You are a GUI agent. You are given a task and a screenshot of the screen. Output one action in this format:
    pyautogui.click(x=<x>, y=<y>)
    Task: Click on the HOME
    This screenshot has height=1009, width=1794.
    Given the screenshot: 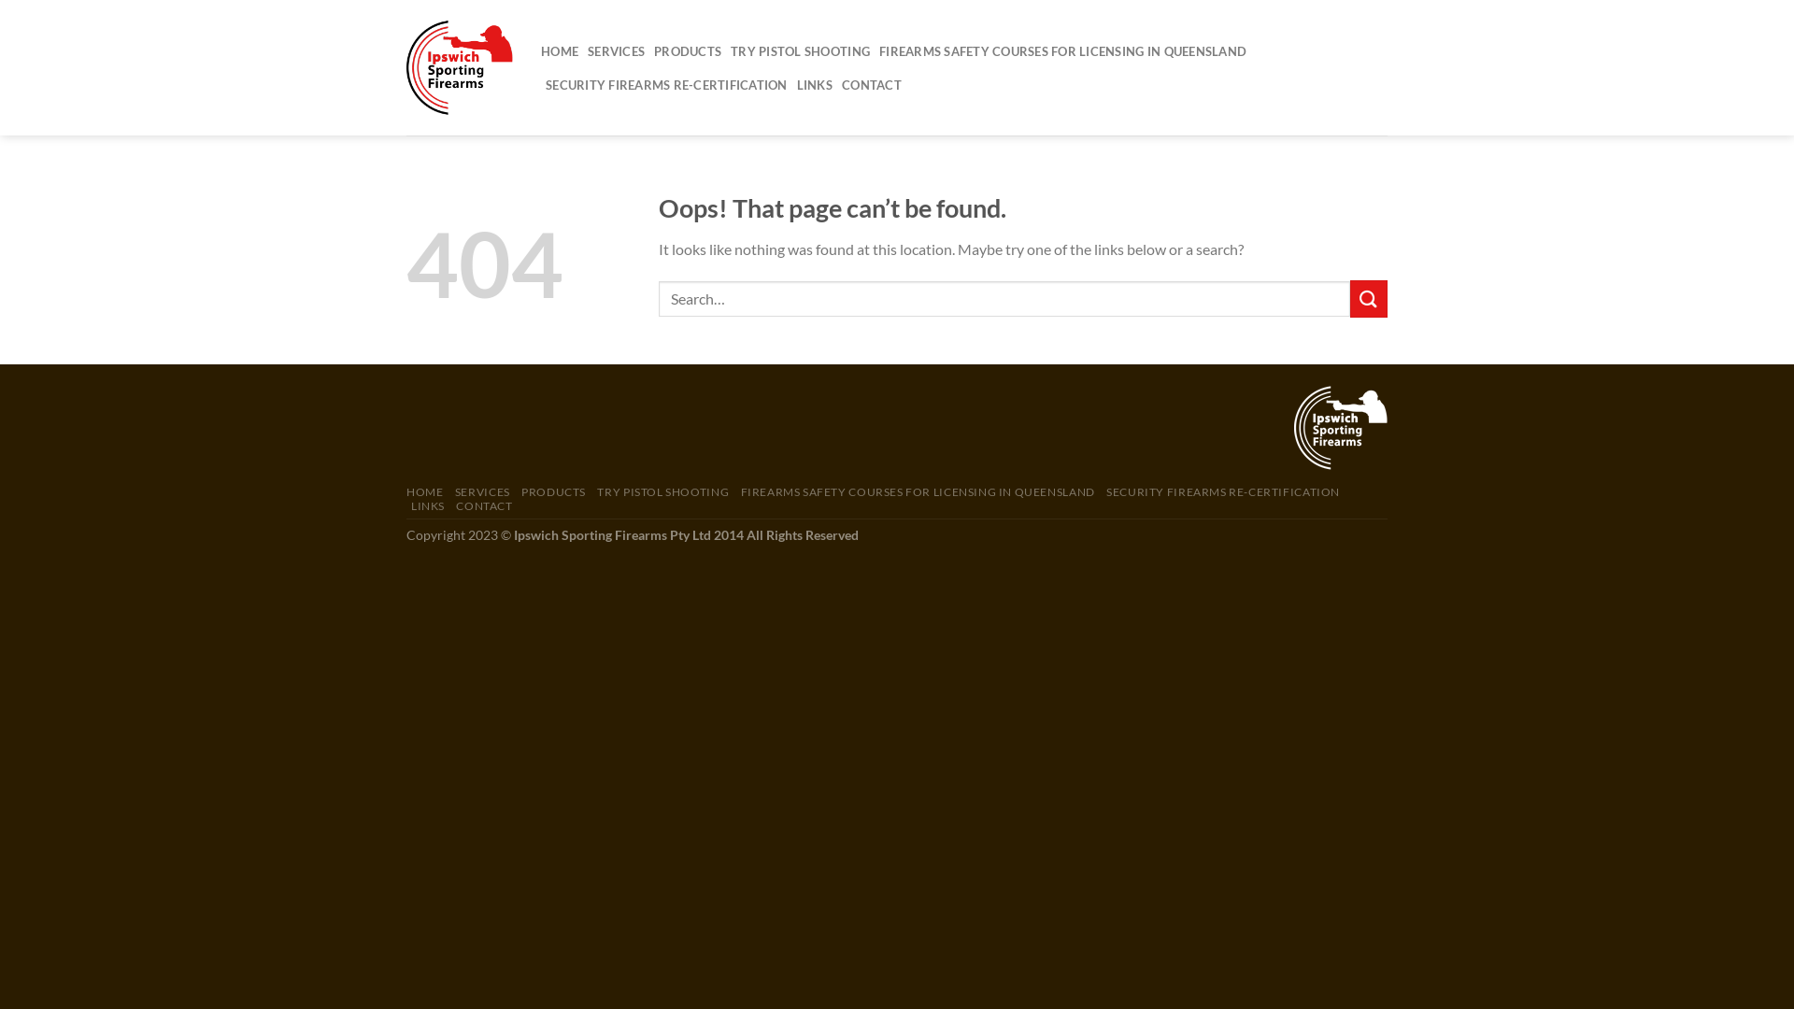 What is the action you would take?
    pyautogui.click(x=560, y=50)
    